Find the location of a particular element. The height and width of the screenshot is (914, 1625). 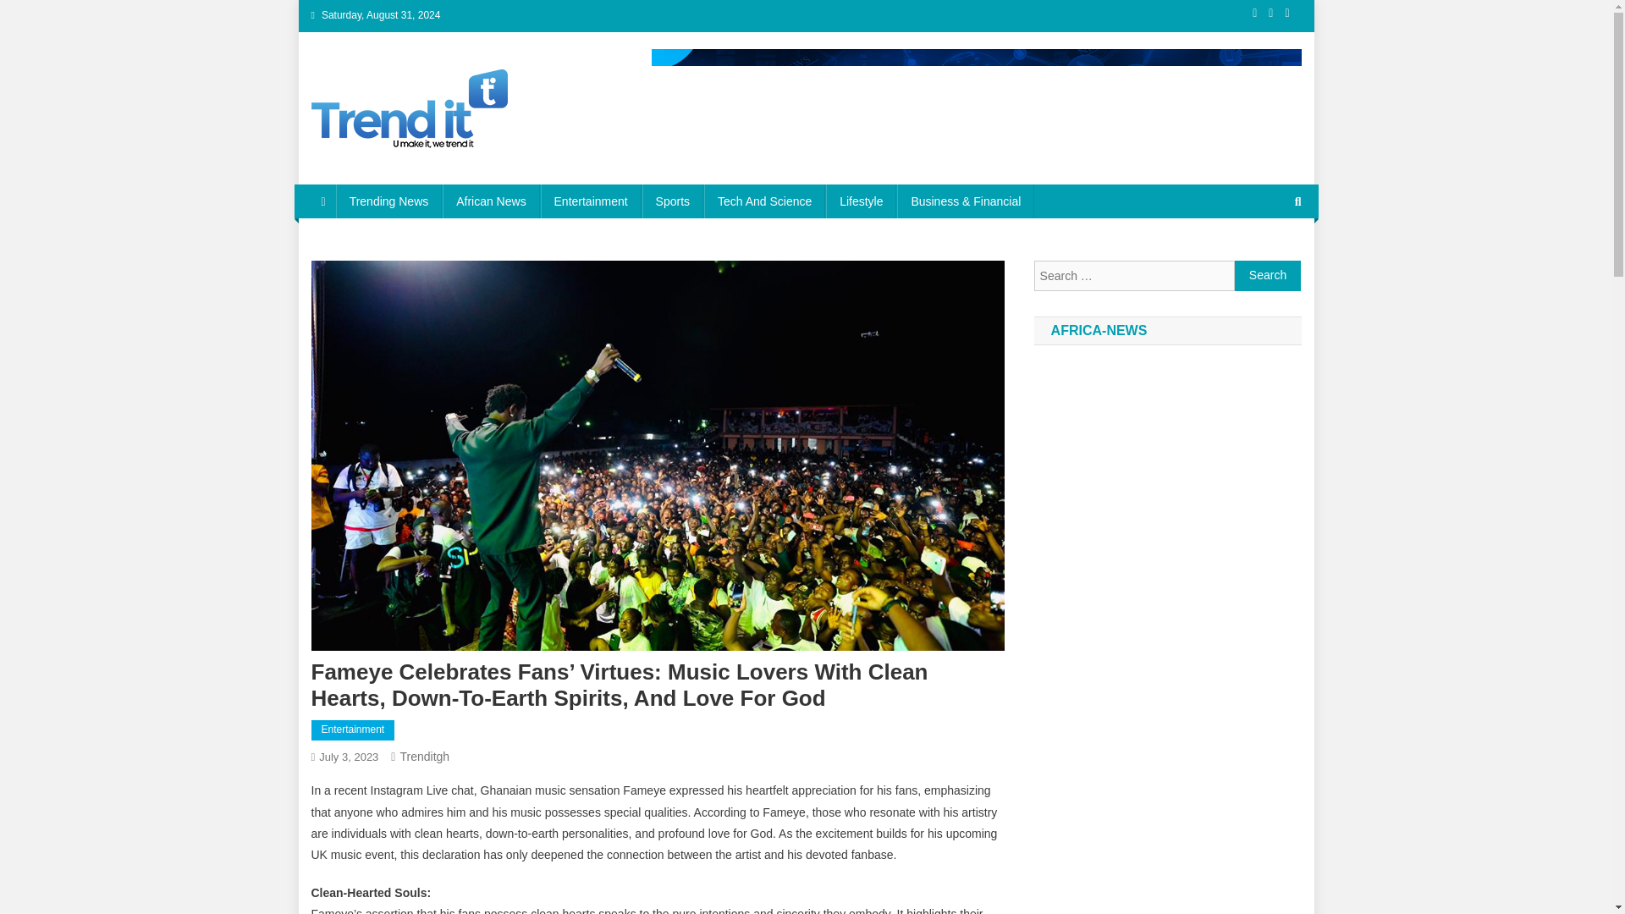

Search is located at coordinates (1265, 257).